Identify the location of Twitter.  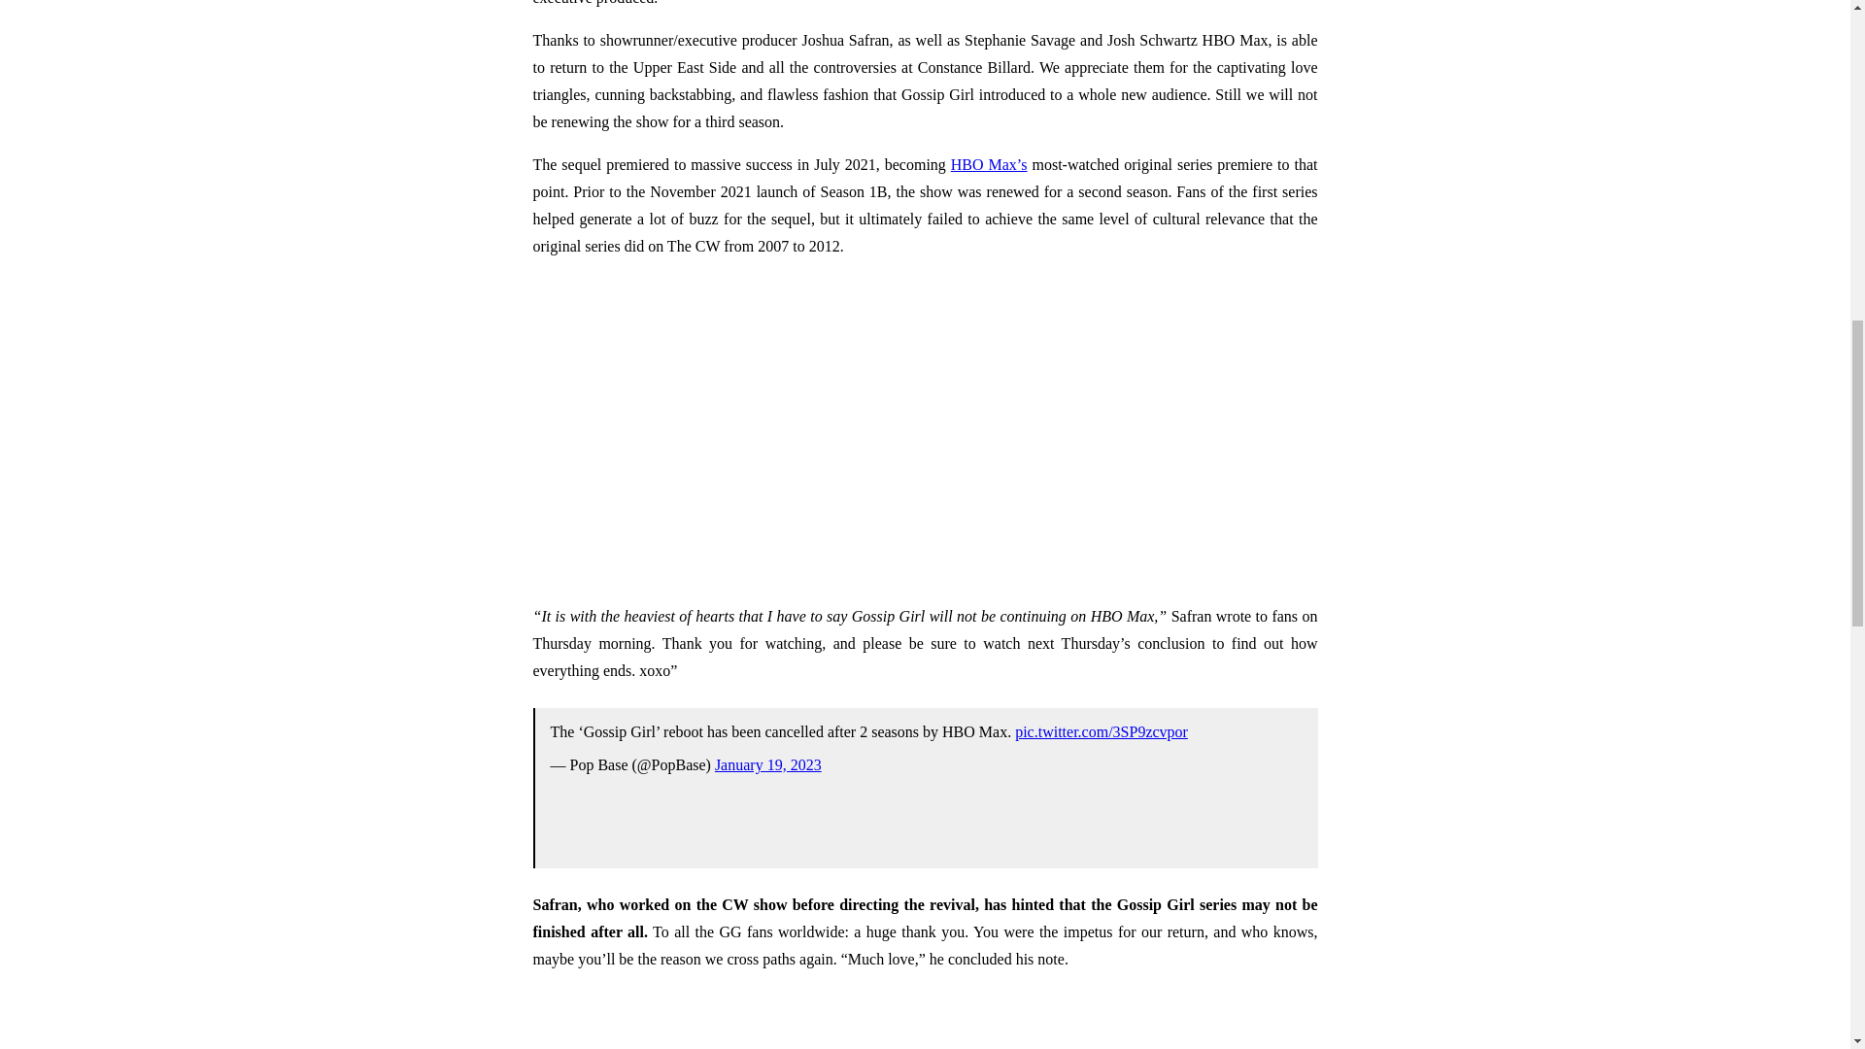
(924, 796).